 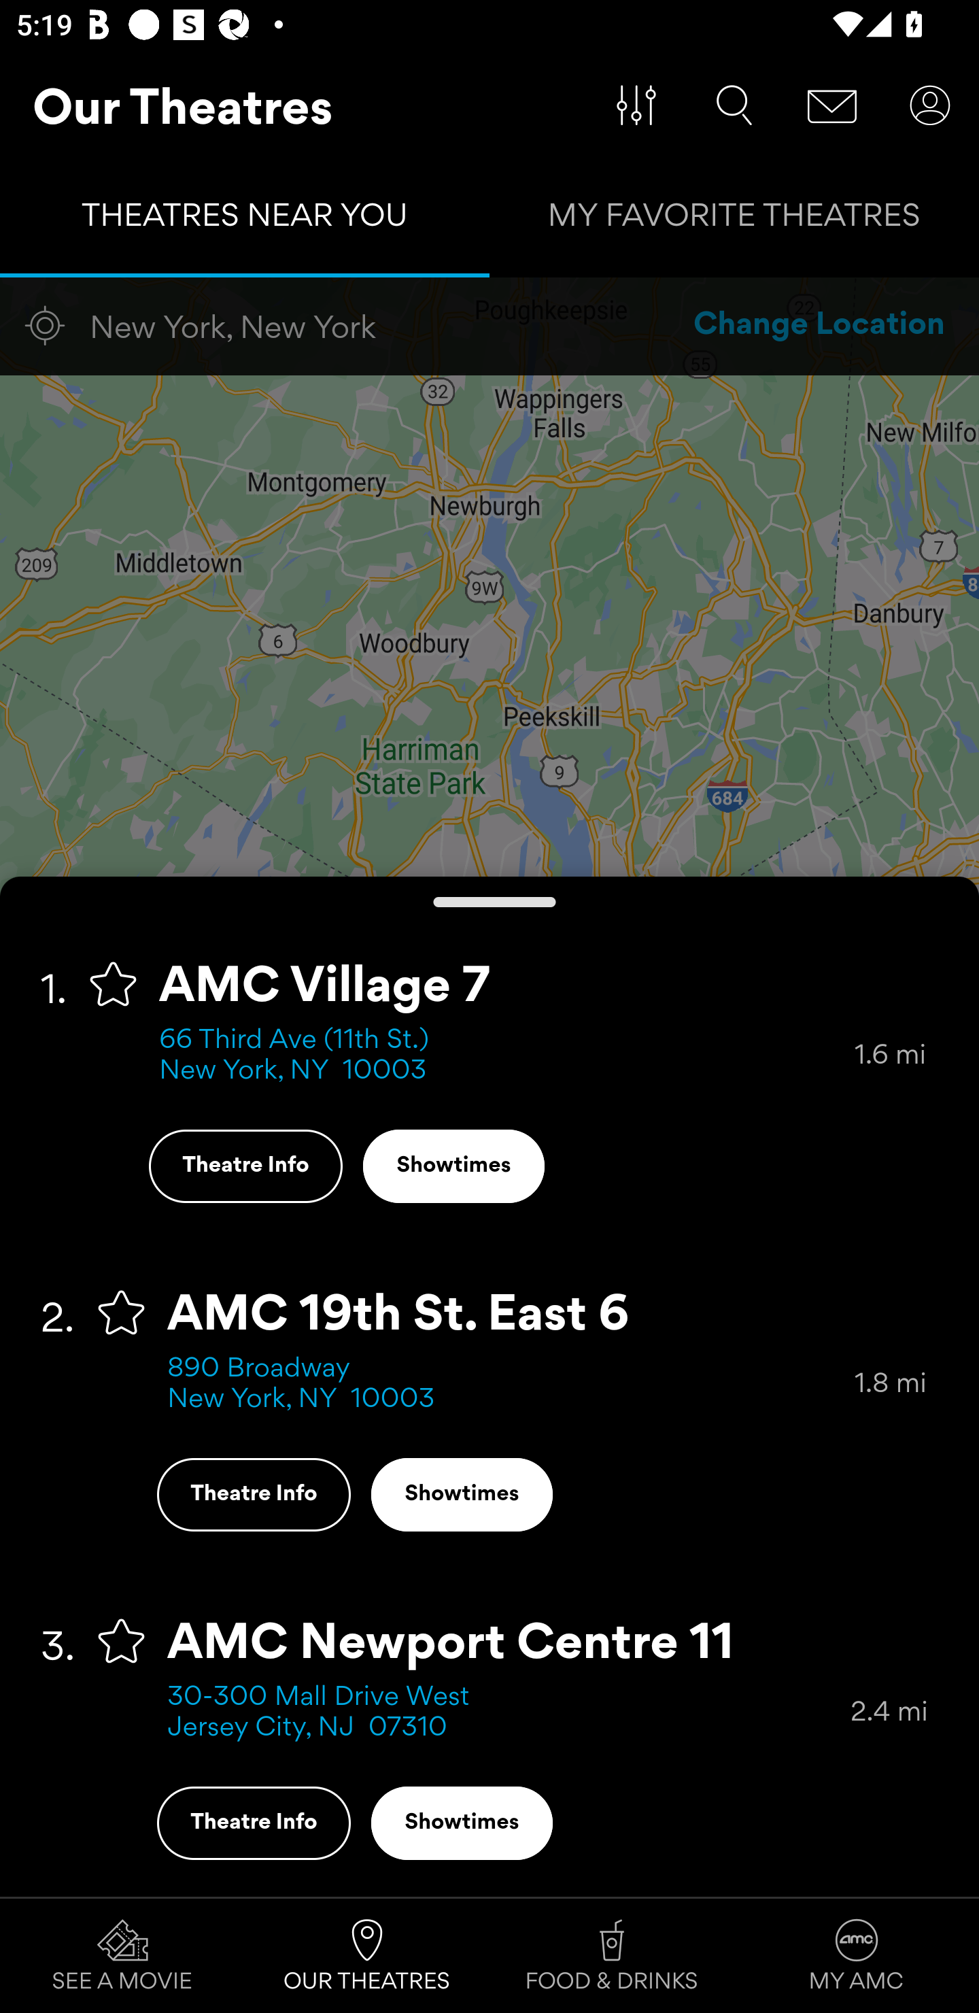 I want to click on Theatre Info, so click(x=253, y=1823).